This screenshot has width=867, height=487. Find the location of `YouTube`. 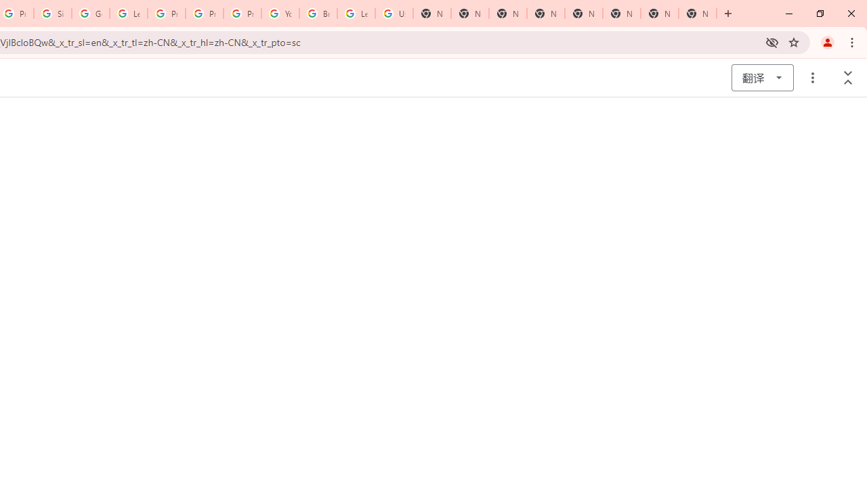

YouTube is located at coordinates (280, 14).